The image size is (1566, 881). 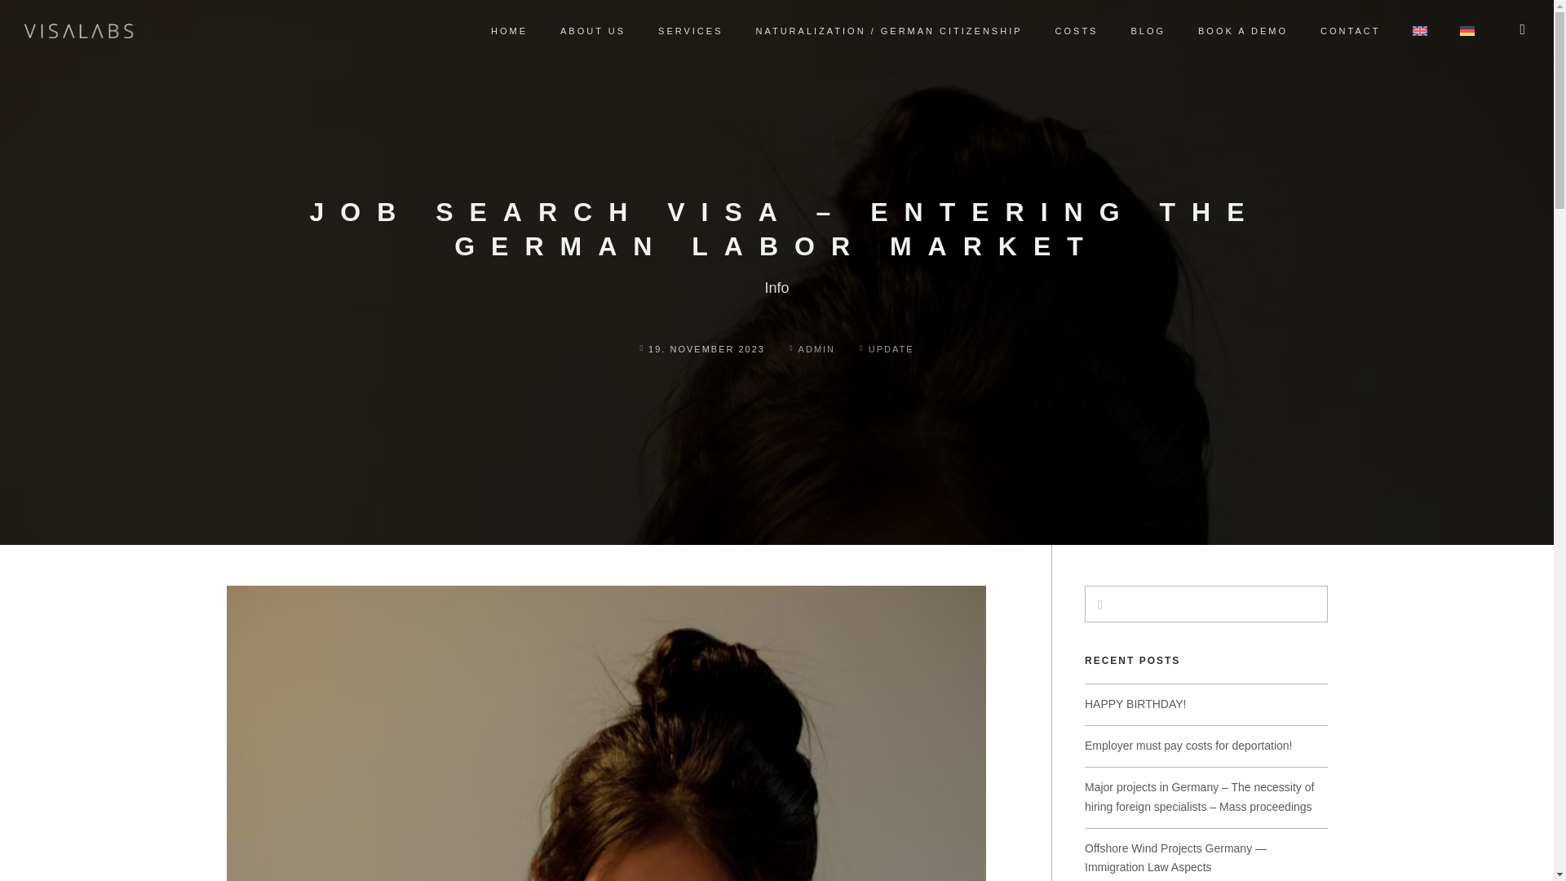 I want to click on VISALABS, so click(x=78, y=31).